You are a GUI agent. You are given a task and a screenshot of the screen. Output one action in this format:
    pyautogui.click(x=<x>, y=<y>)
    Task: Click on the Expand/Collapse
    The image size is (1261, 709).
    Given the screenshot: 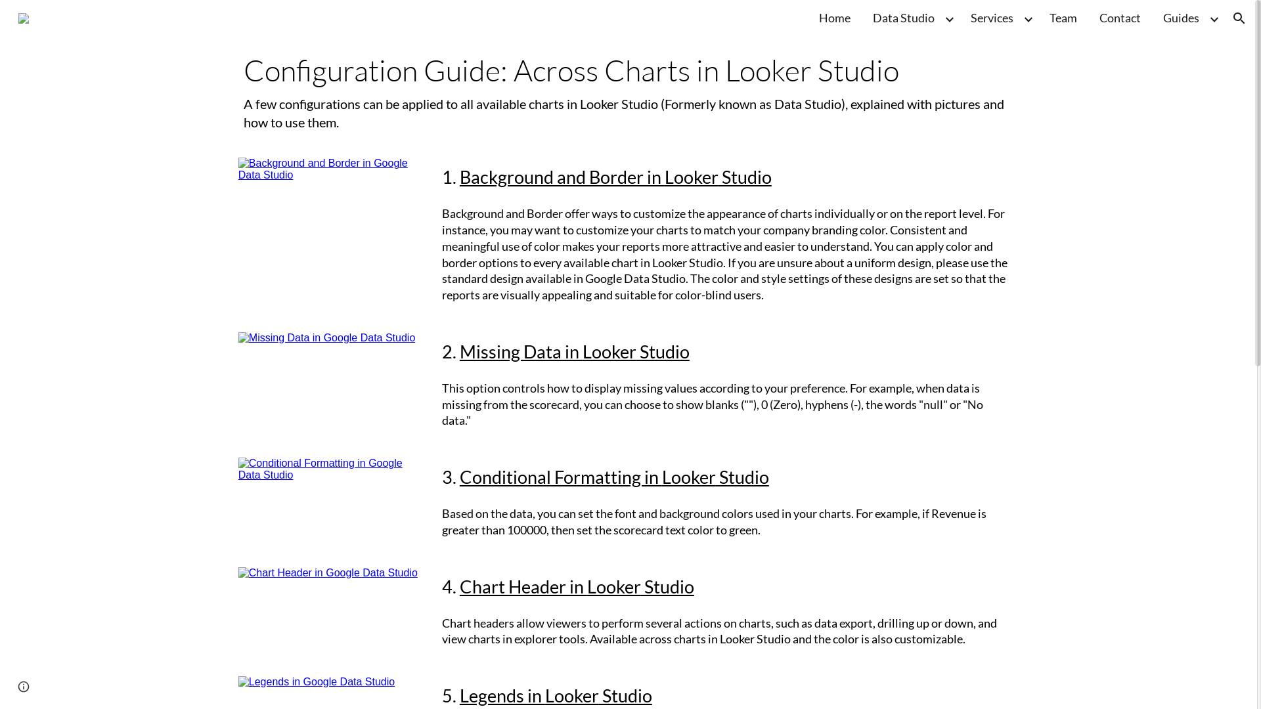 What is the action you would take?
    pyautogui.click(x=949, y=18)
    